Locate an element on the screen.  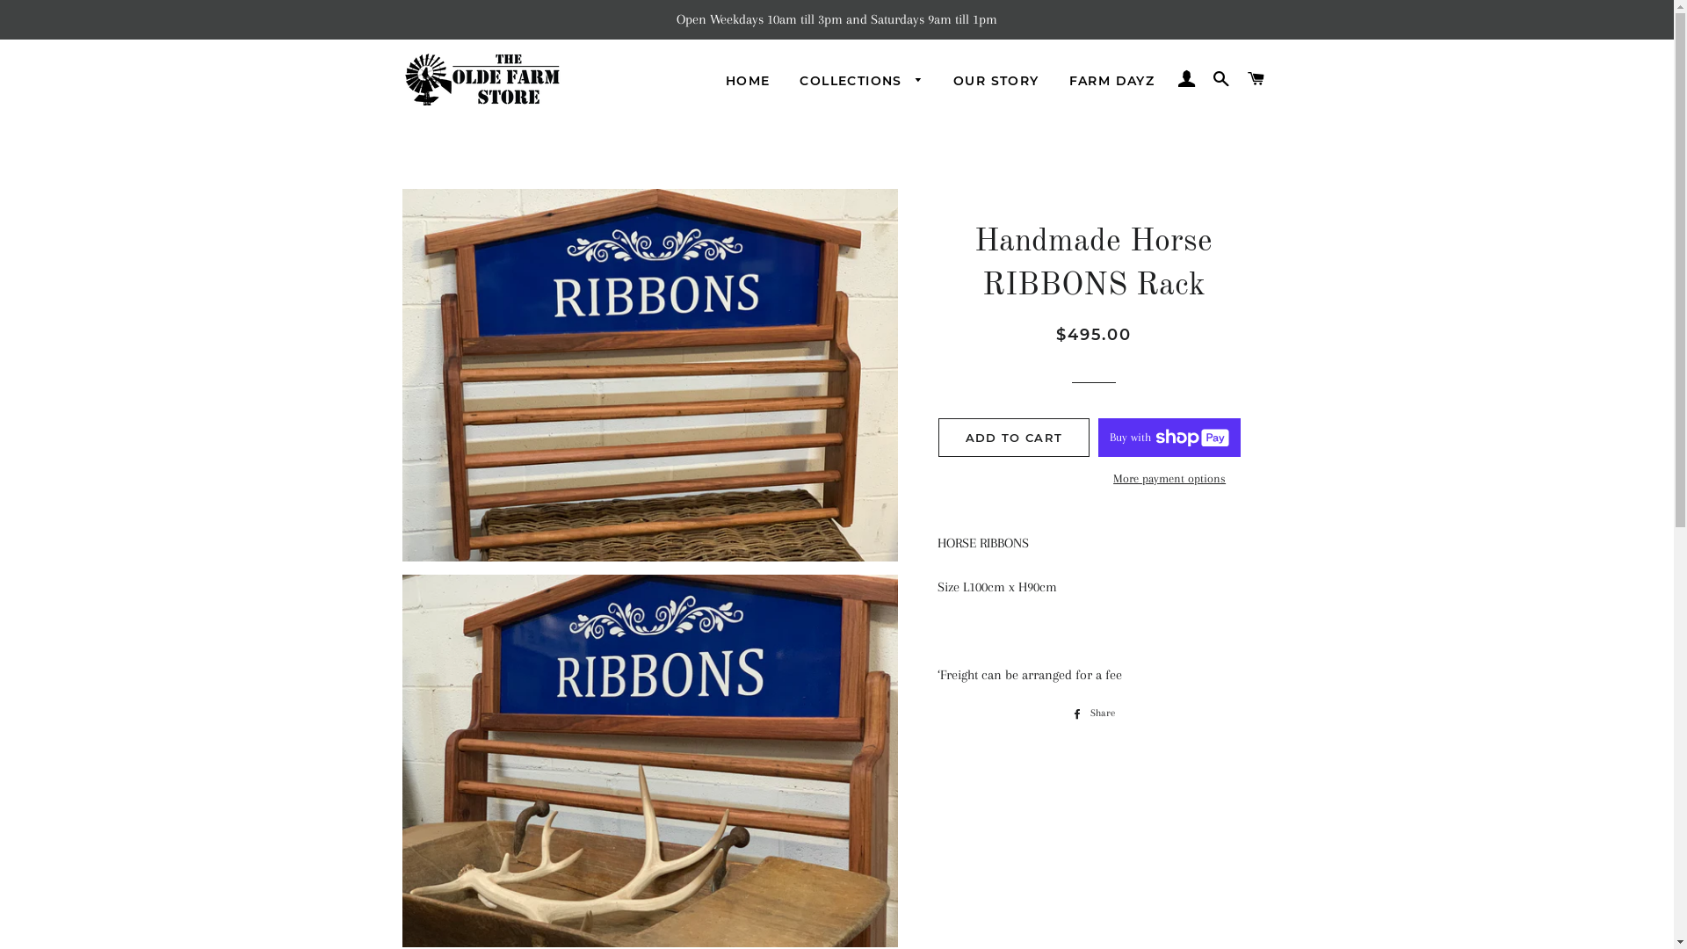
Open Weekdays 10am till 3pm and Saturdays 9am till 1pm is located at coordinates (836, 19).